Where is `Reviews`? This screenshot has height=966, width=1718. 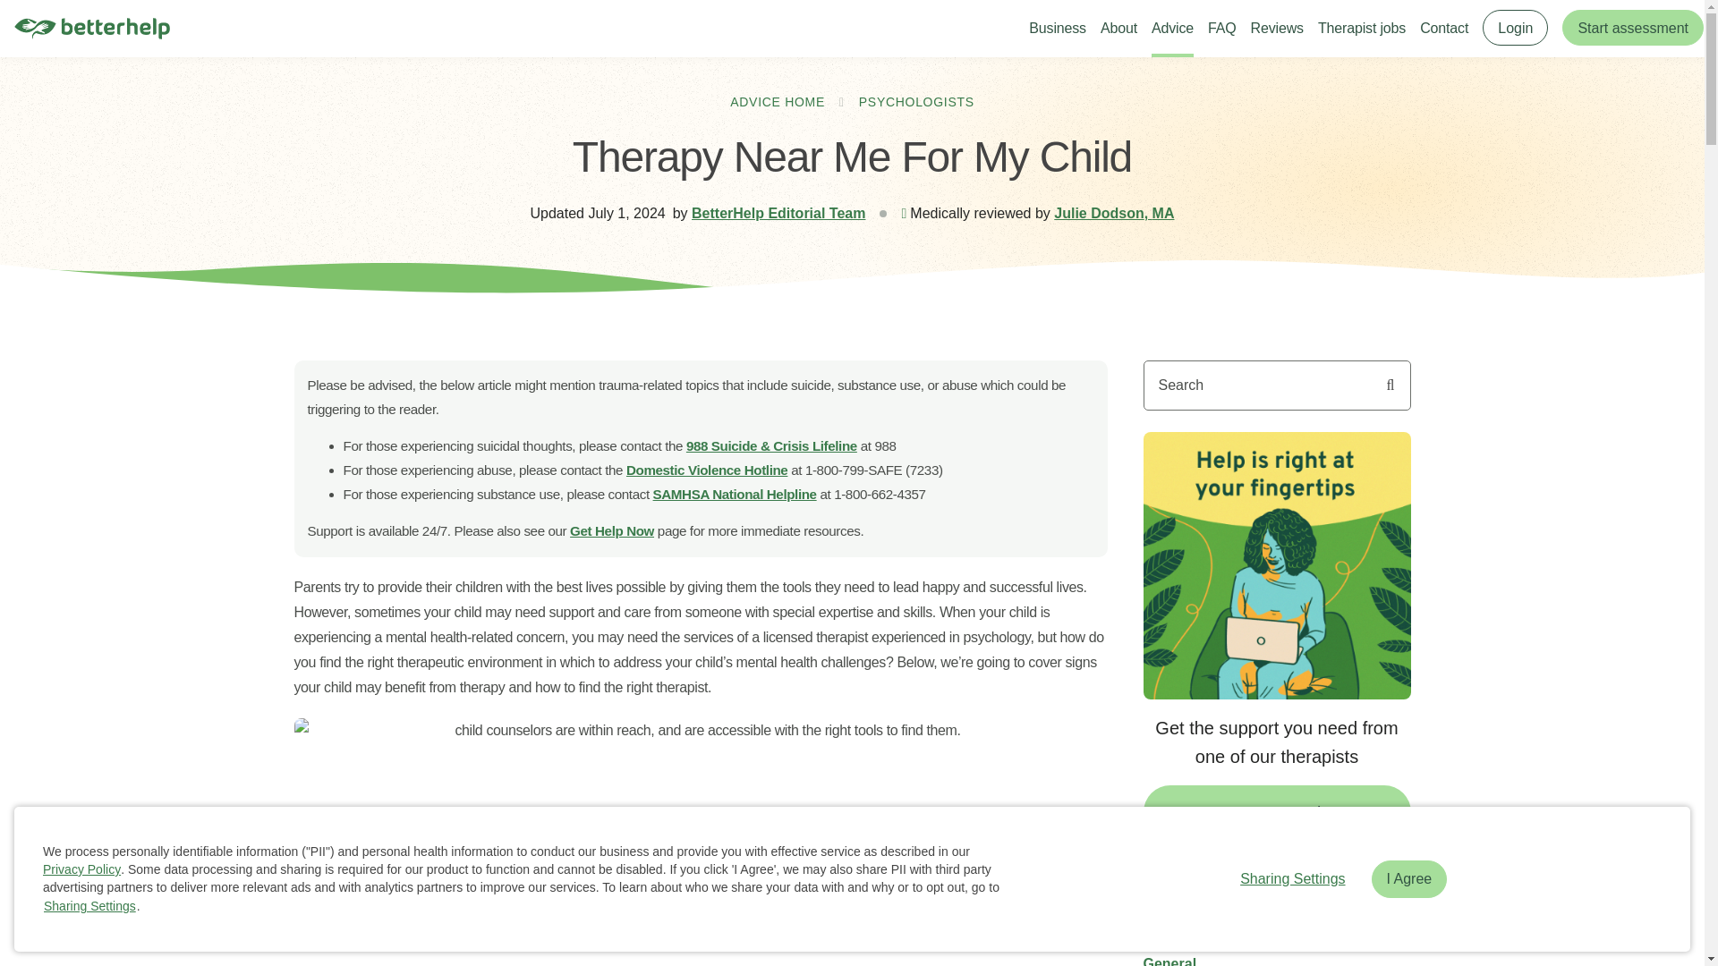 Reviews is located at coordinates (1277, 27).